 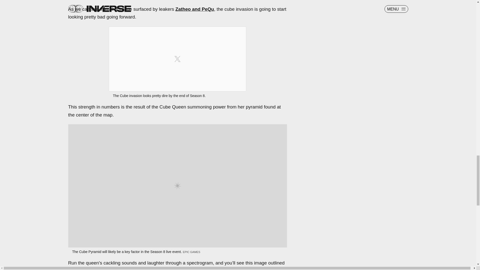 I want to click on HYPEX, so click(x=82, y=269).